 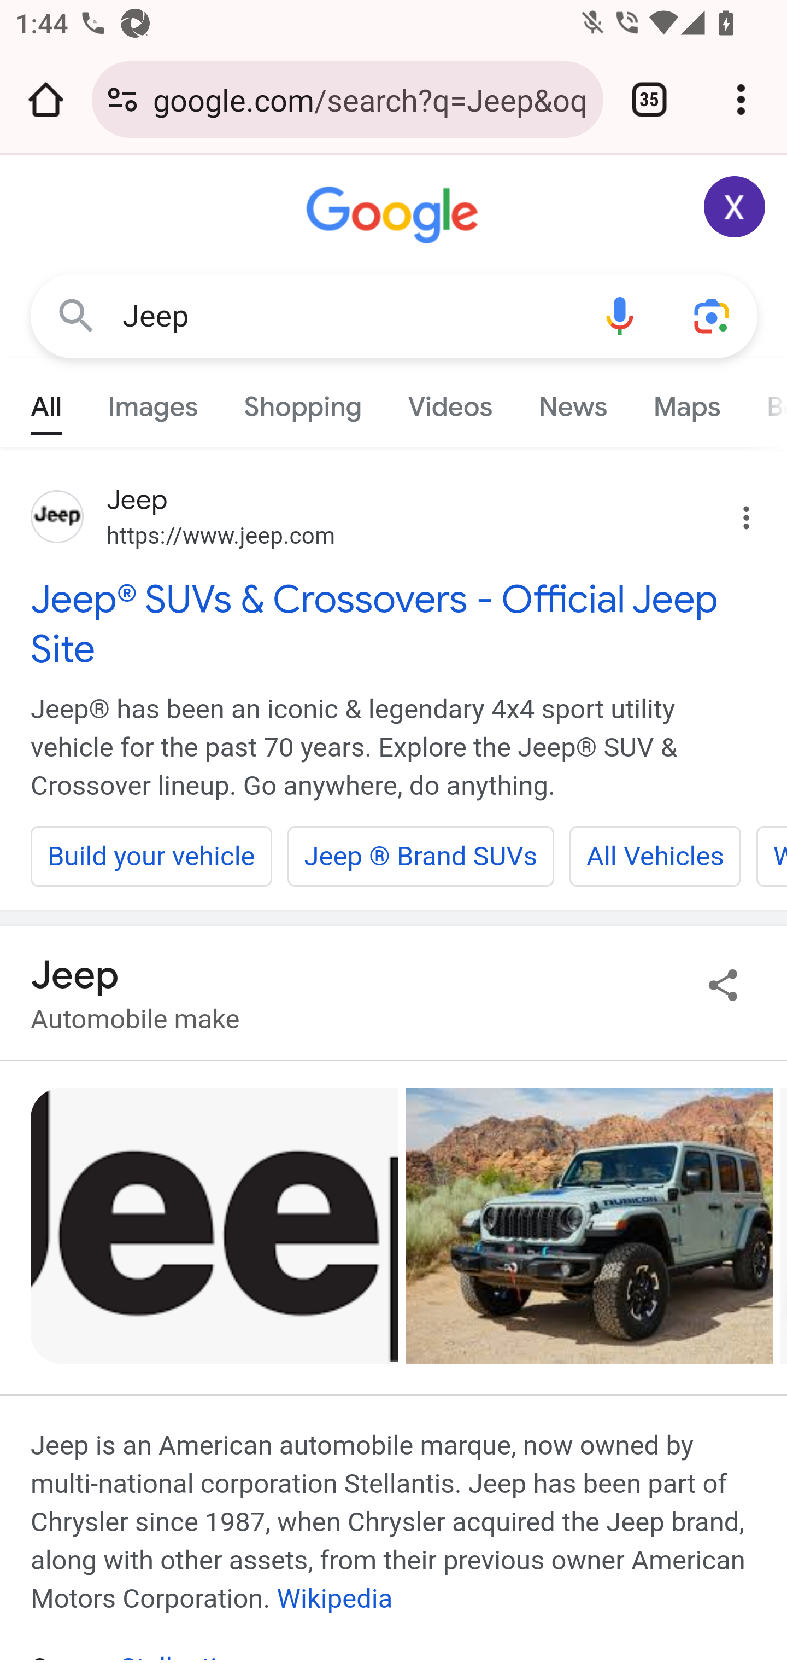 What do you see at coordinates (46, 100) in the screenshot?
I see `Open the home page` at bounding box center [46, 100].